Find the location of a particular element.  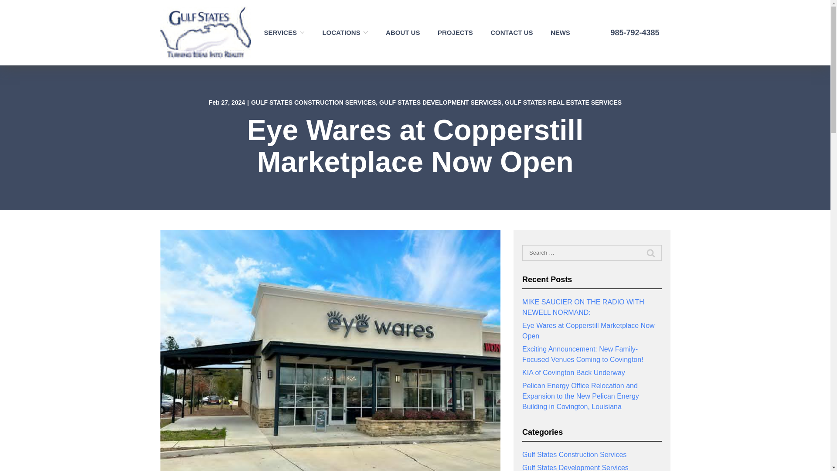

NEWS is located at coordinates (560, 32).